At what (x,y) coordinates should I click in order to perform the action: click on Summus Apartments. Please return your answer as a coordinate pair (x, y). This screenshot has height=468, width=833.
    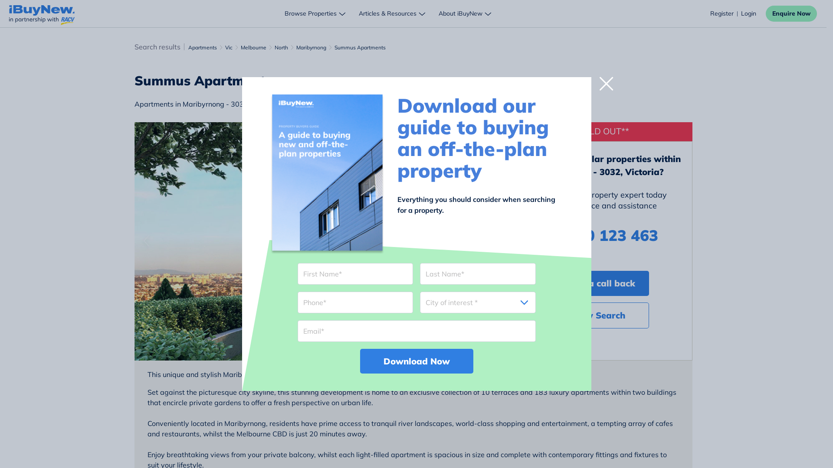
    Looking at the image, I should click on (360, 48).